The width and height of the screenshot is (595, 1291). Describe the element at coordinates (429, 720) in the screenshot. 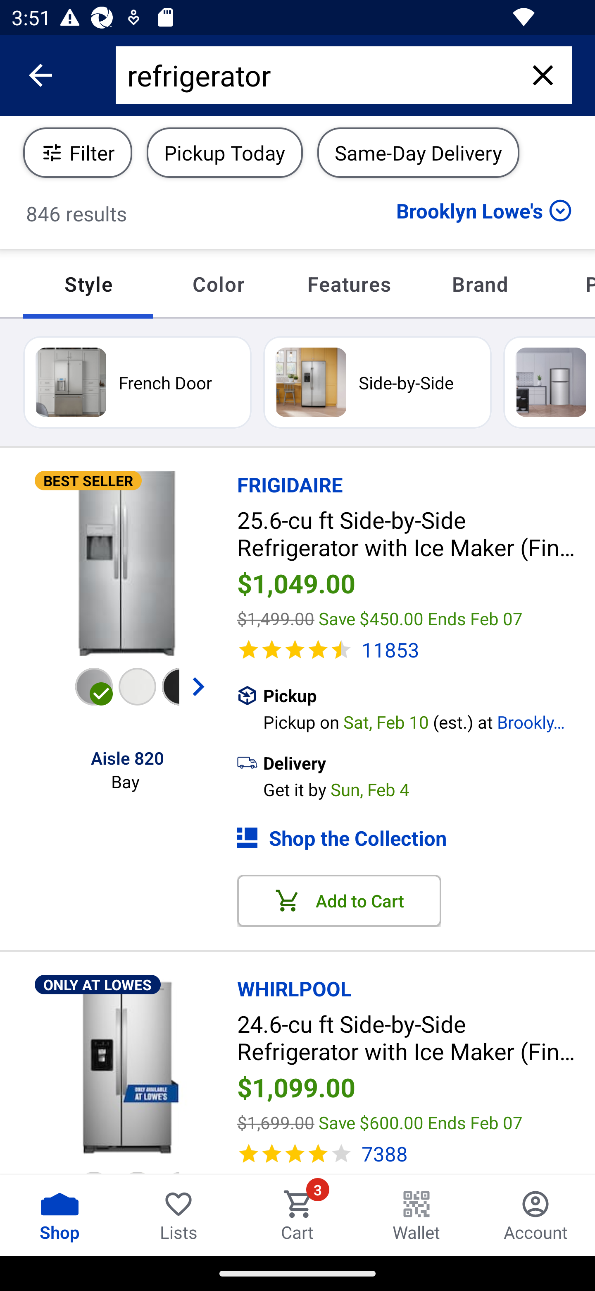

I see `Pickup on Sat, Feb 10 (est.)  at  Brooklyn Lowe's` at that location.